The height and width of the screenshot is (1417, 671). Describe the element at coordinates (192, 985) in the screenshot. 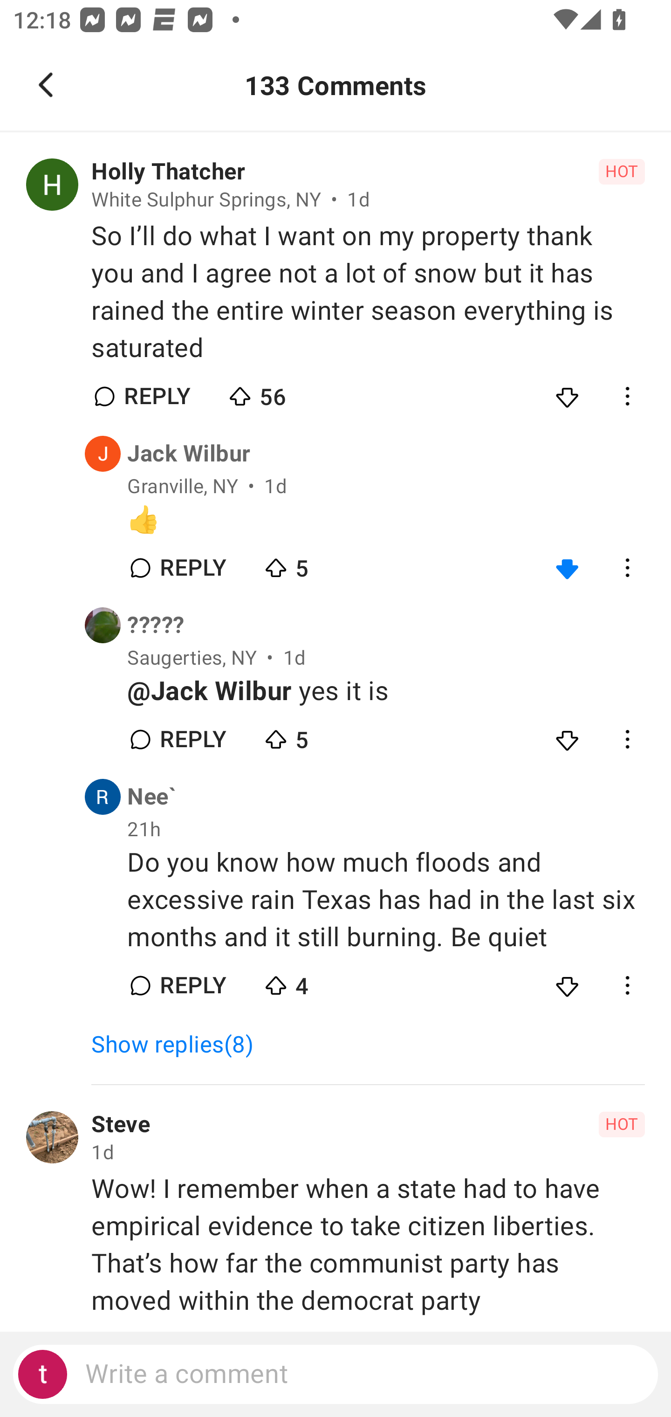

I see `REPLY` at that location.